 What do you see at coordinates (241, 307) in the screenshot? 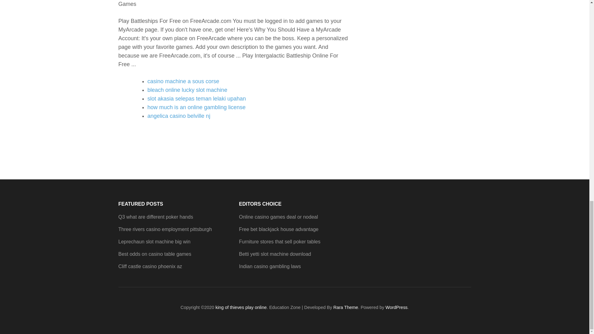
I see `king of thieves play online` at bounding box center [241, 307].